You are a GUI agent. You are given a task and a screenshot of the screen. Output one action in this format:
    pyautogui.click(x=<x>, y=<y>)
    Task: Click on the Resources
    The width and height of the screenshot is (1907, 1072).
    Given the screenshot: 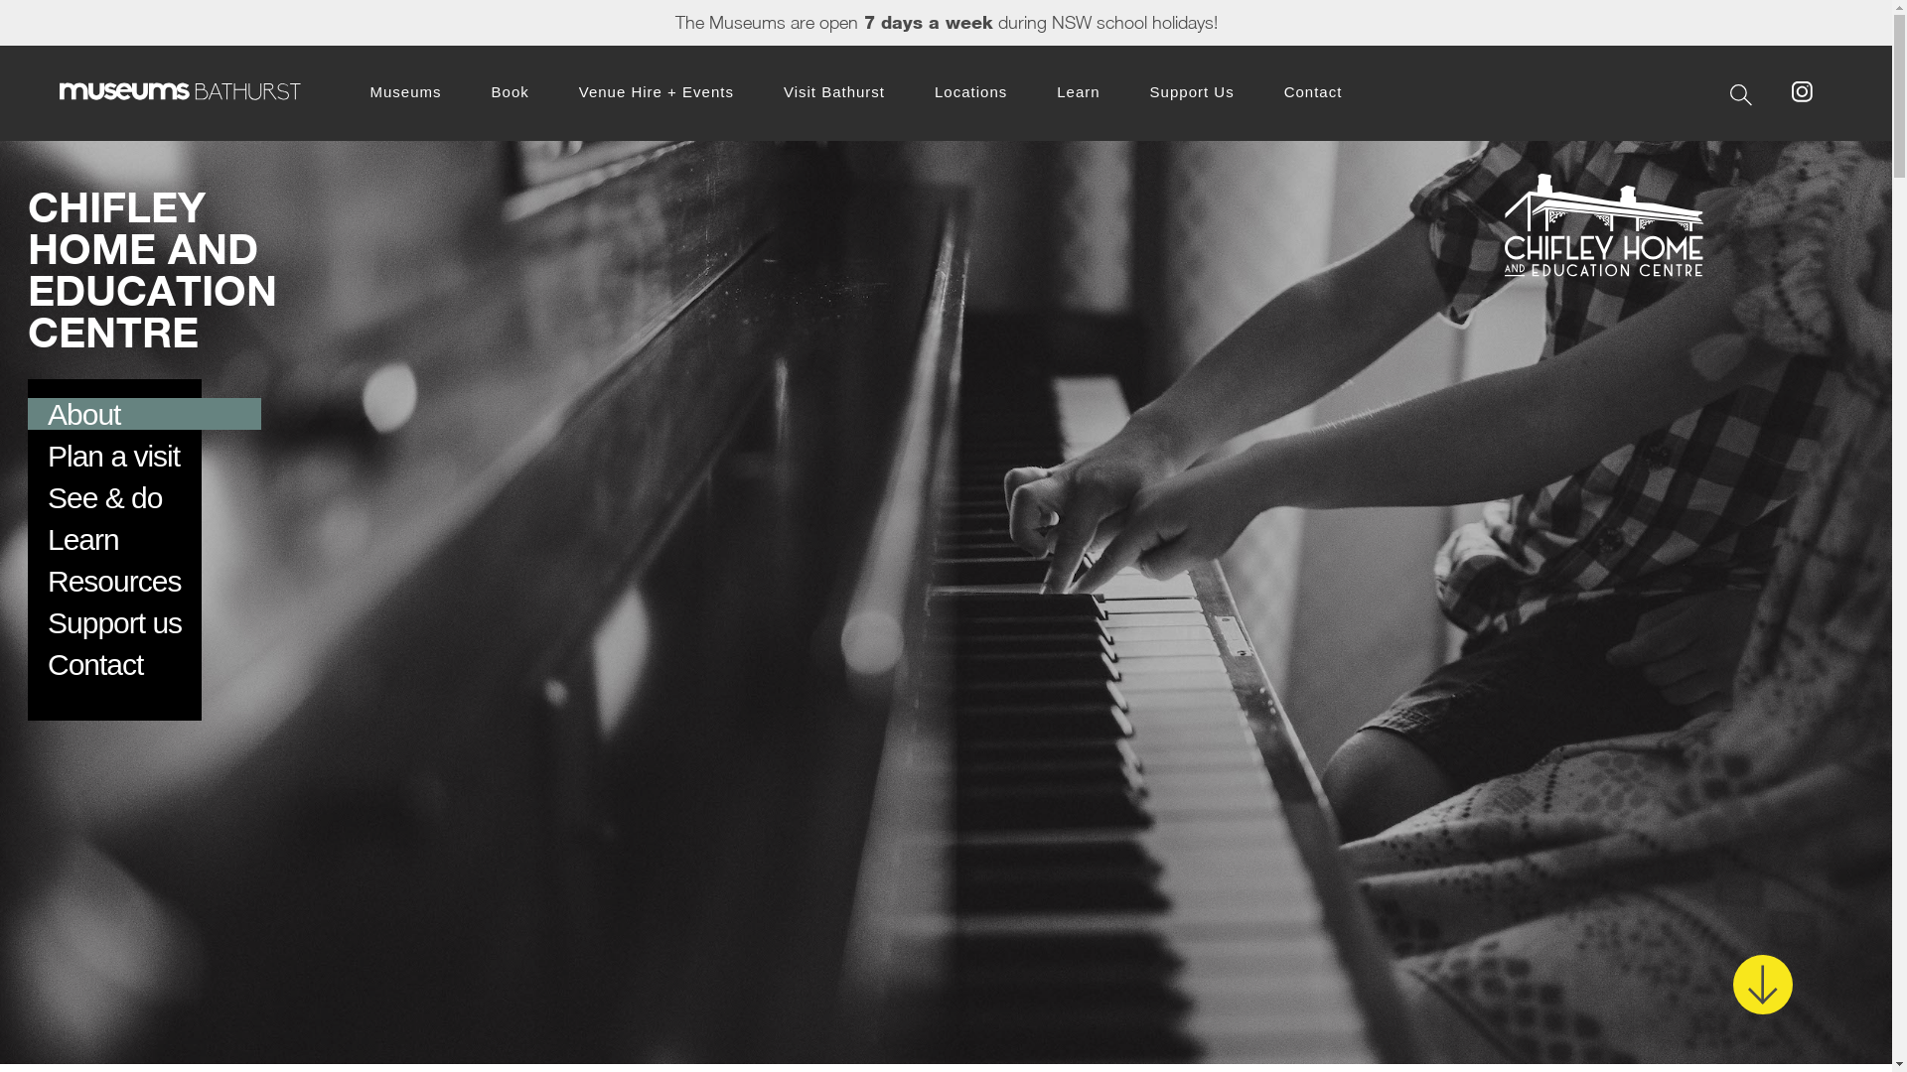 What is the action you would take?
    pyautogui.click(x=114, y=582)
    